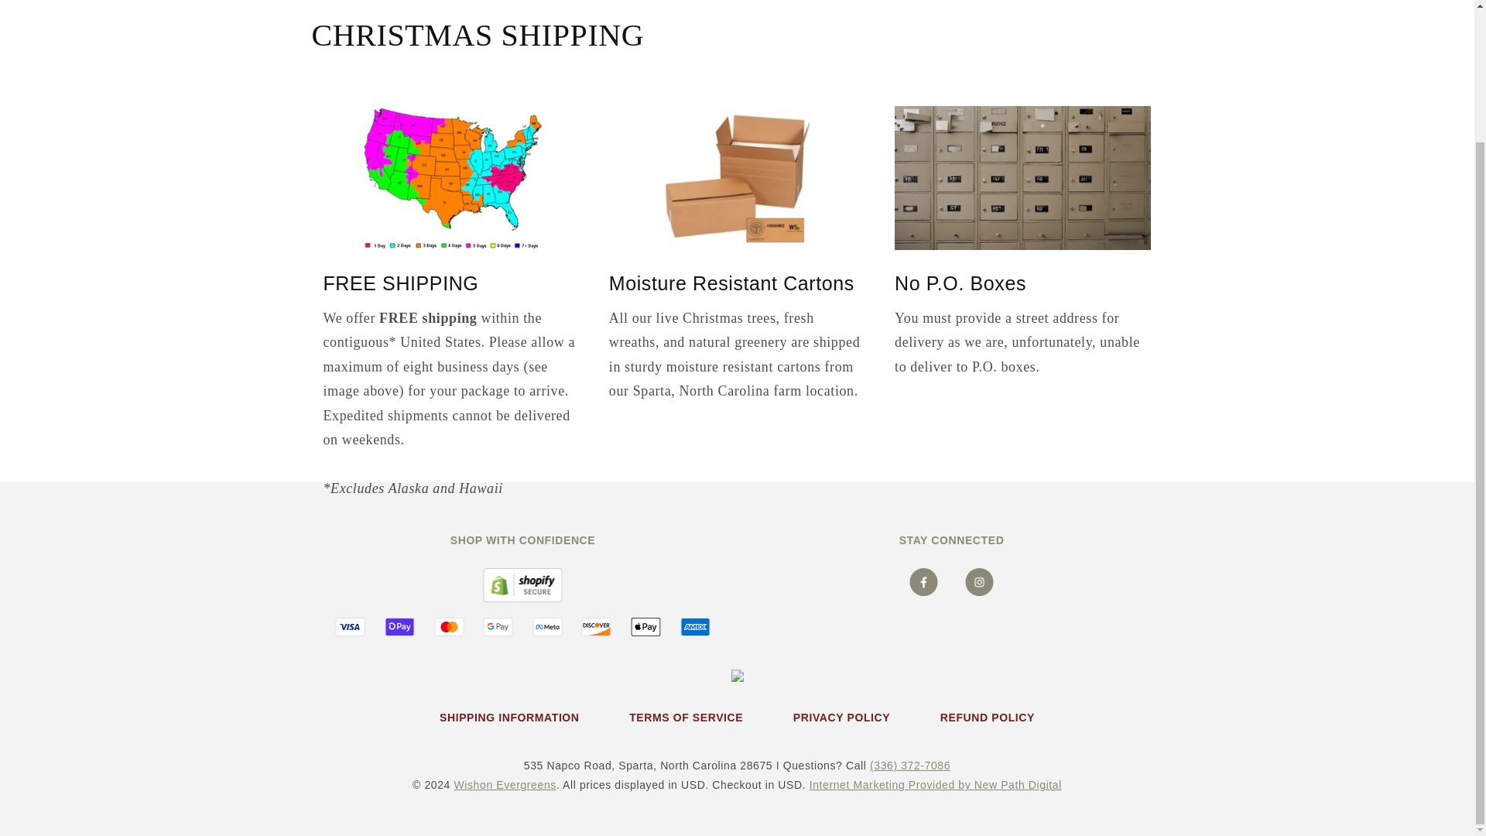  I want to click on SHIPPING INFORMATION, so click(509, 717).